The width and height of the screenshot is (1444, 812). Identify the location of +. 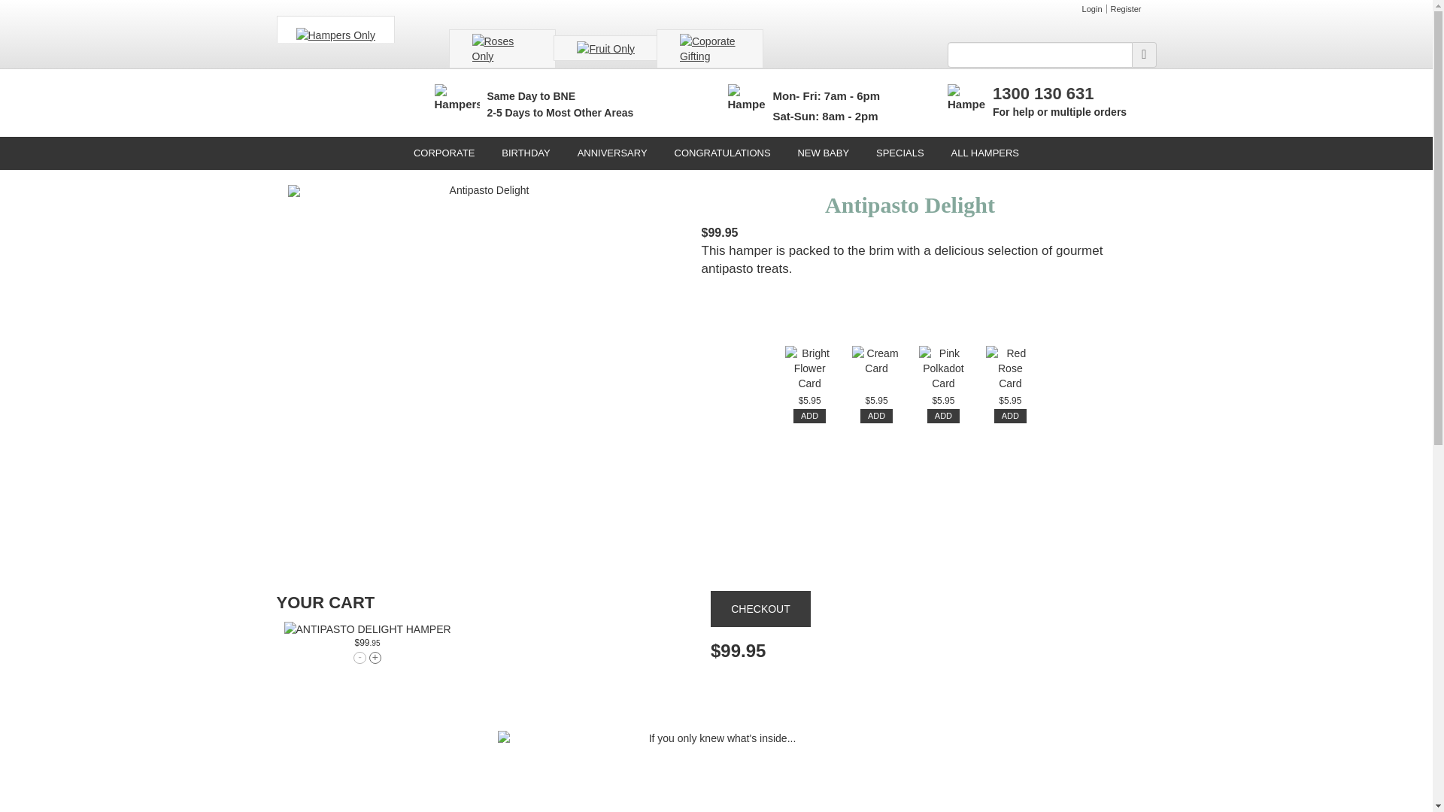
(375, 657).